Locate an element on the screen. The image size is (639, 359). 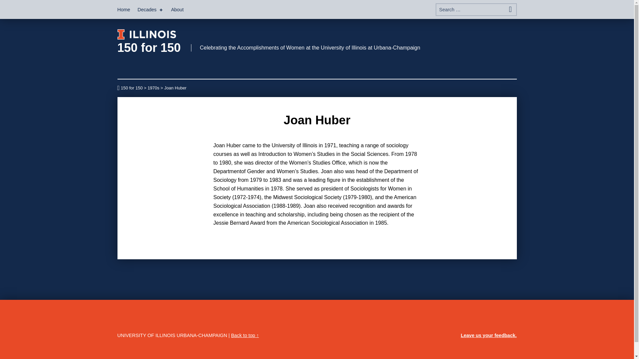
Search is located at coordinates (510, 9).